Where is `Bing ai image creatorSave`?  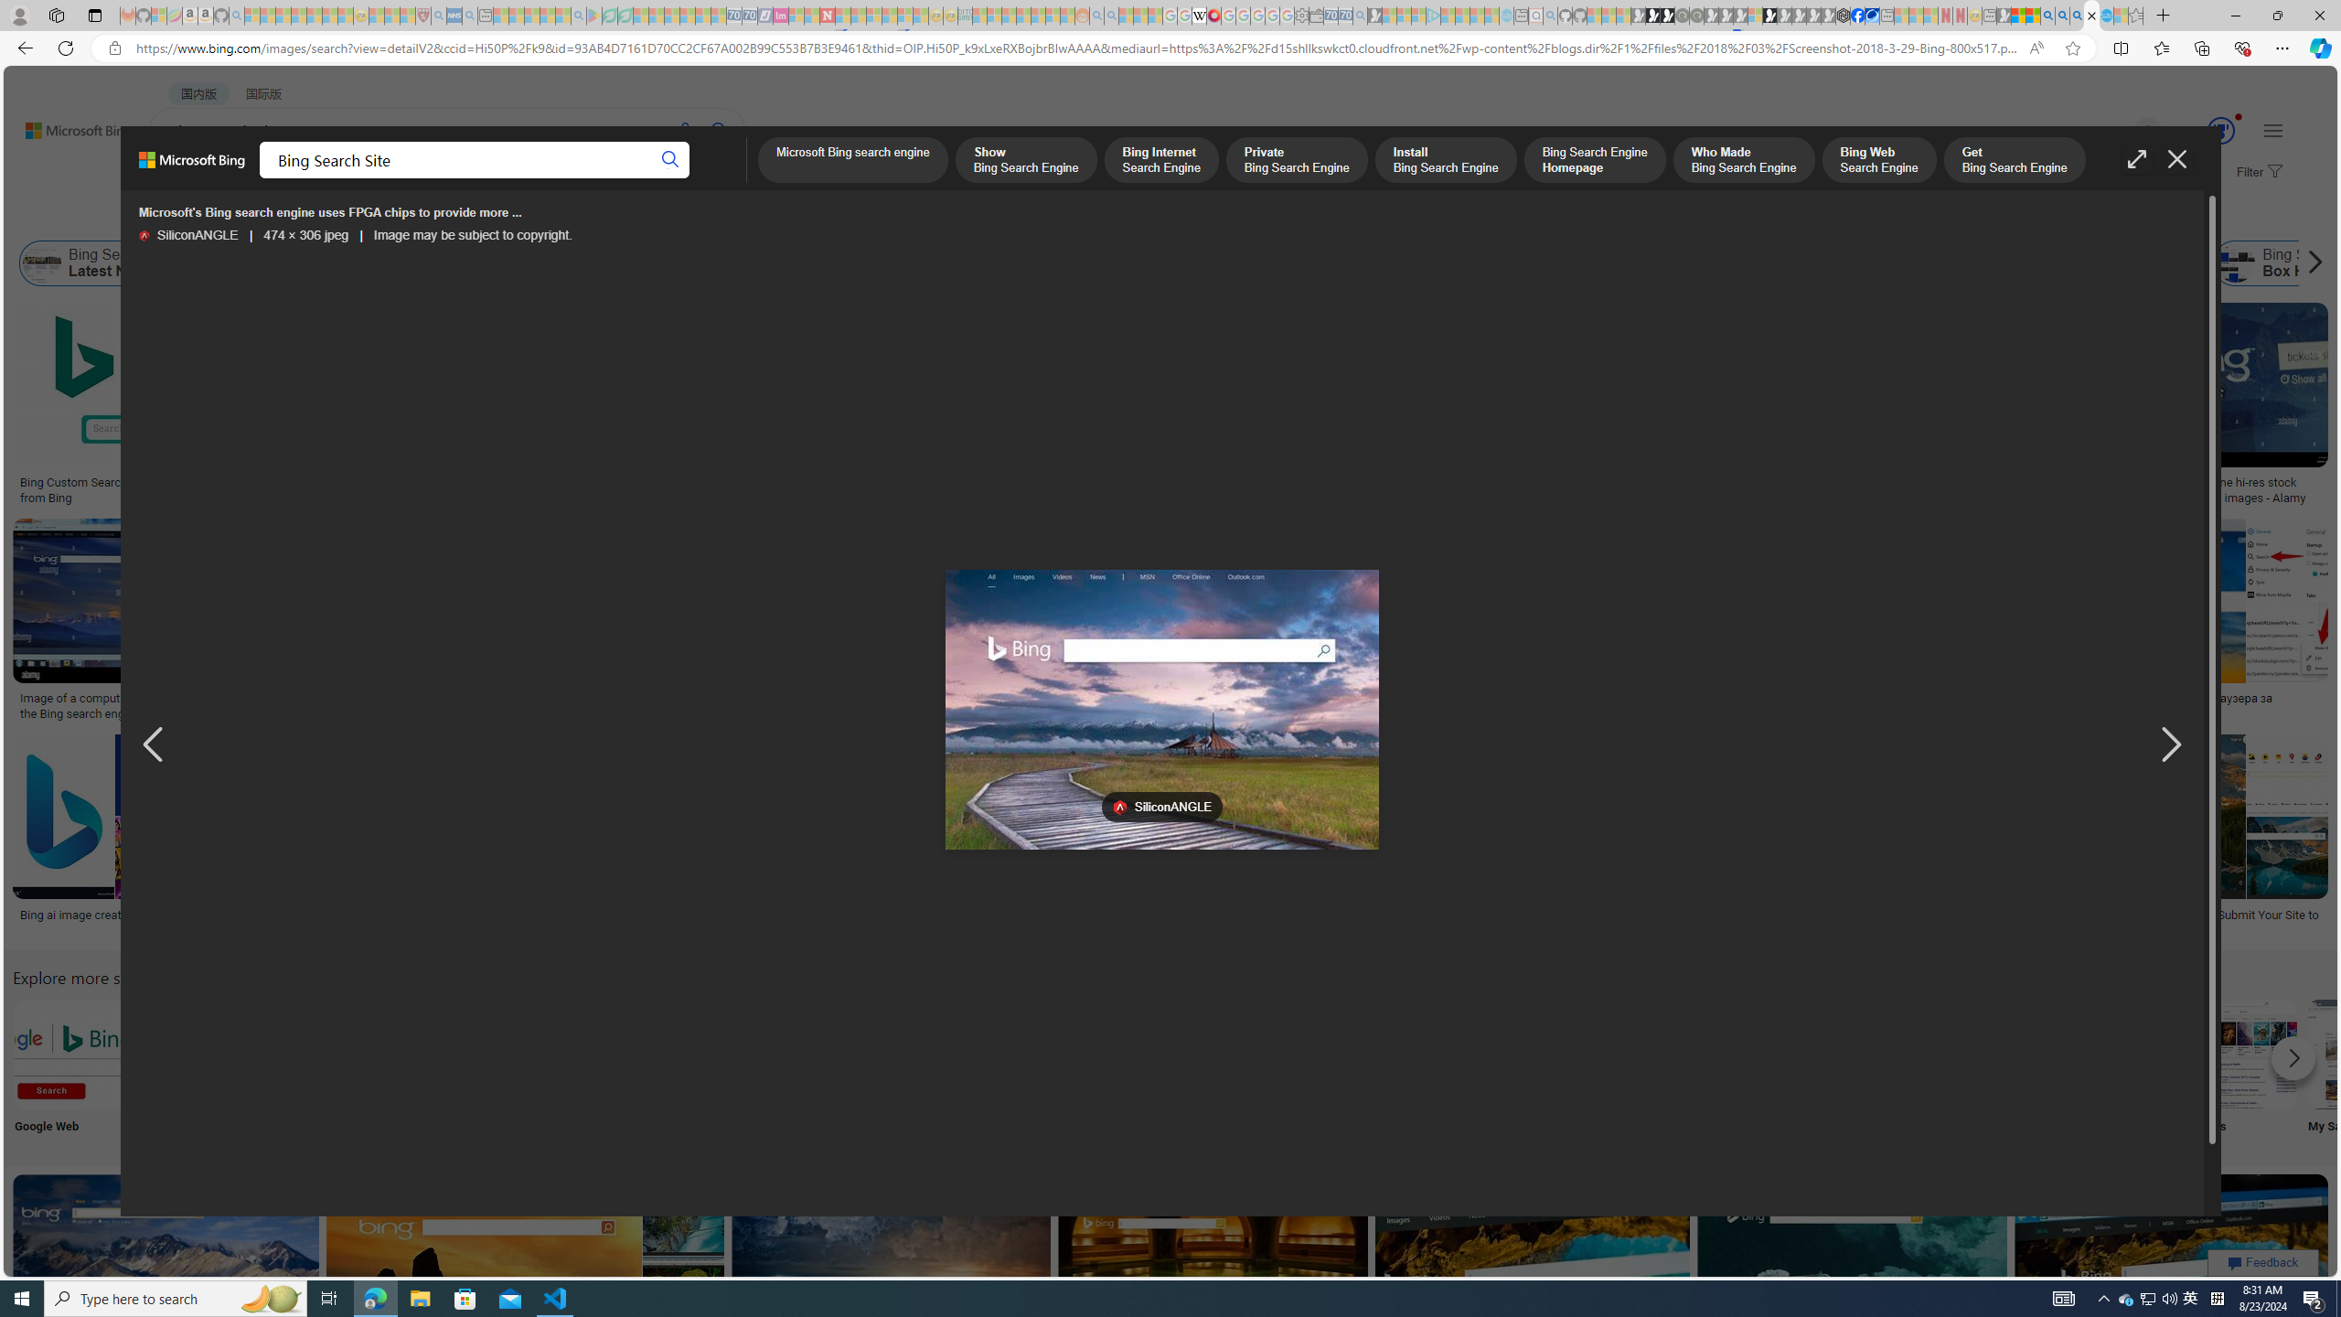 Bing ai image creatorSave is located at coordinates (107, 839).